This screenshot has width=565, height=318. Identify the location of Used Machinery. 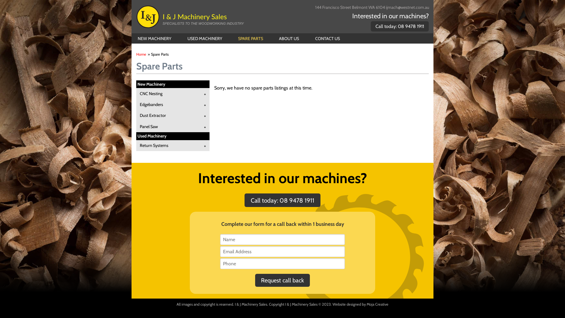
(152, 136).